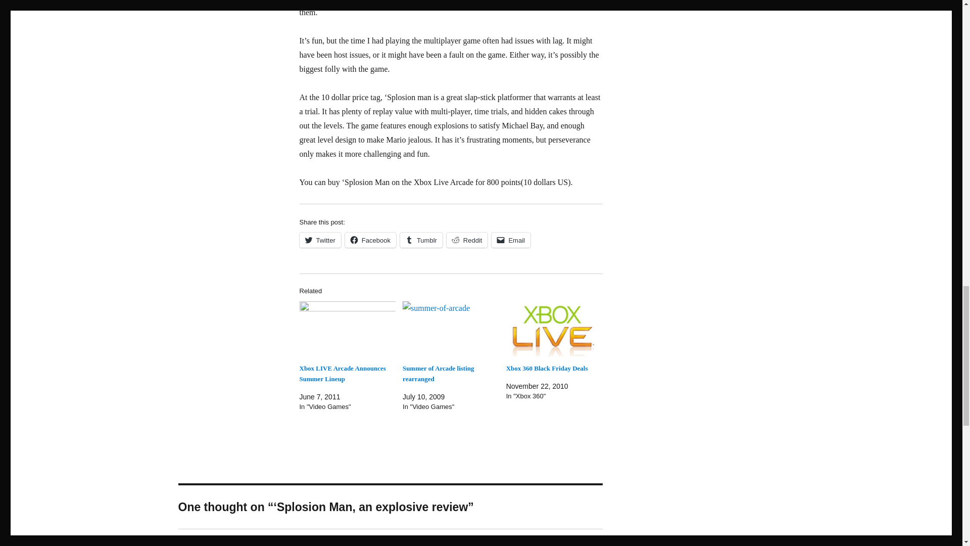 The width and height of the screenshot is (970, 546). I want to click on Click to share on Facebook, so click(370, 240).